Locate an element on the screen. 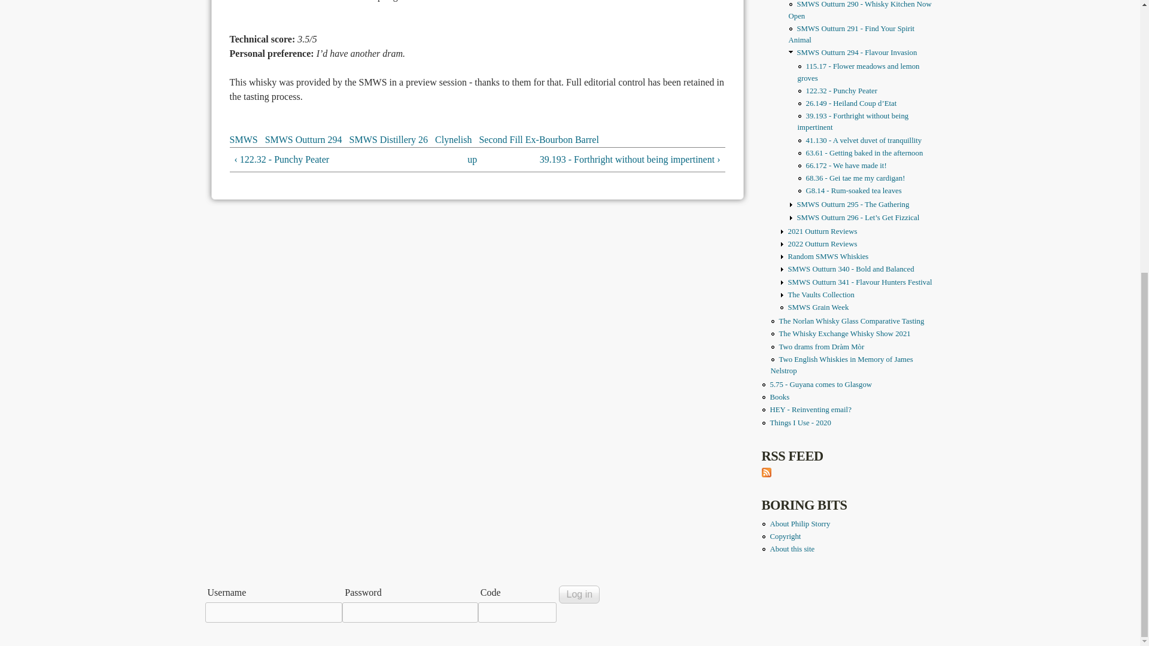 The image size is (1149, 646). Subscribe to Syndicate is located at coordinates (766, 474).